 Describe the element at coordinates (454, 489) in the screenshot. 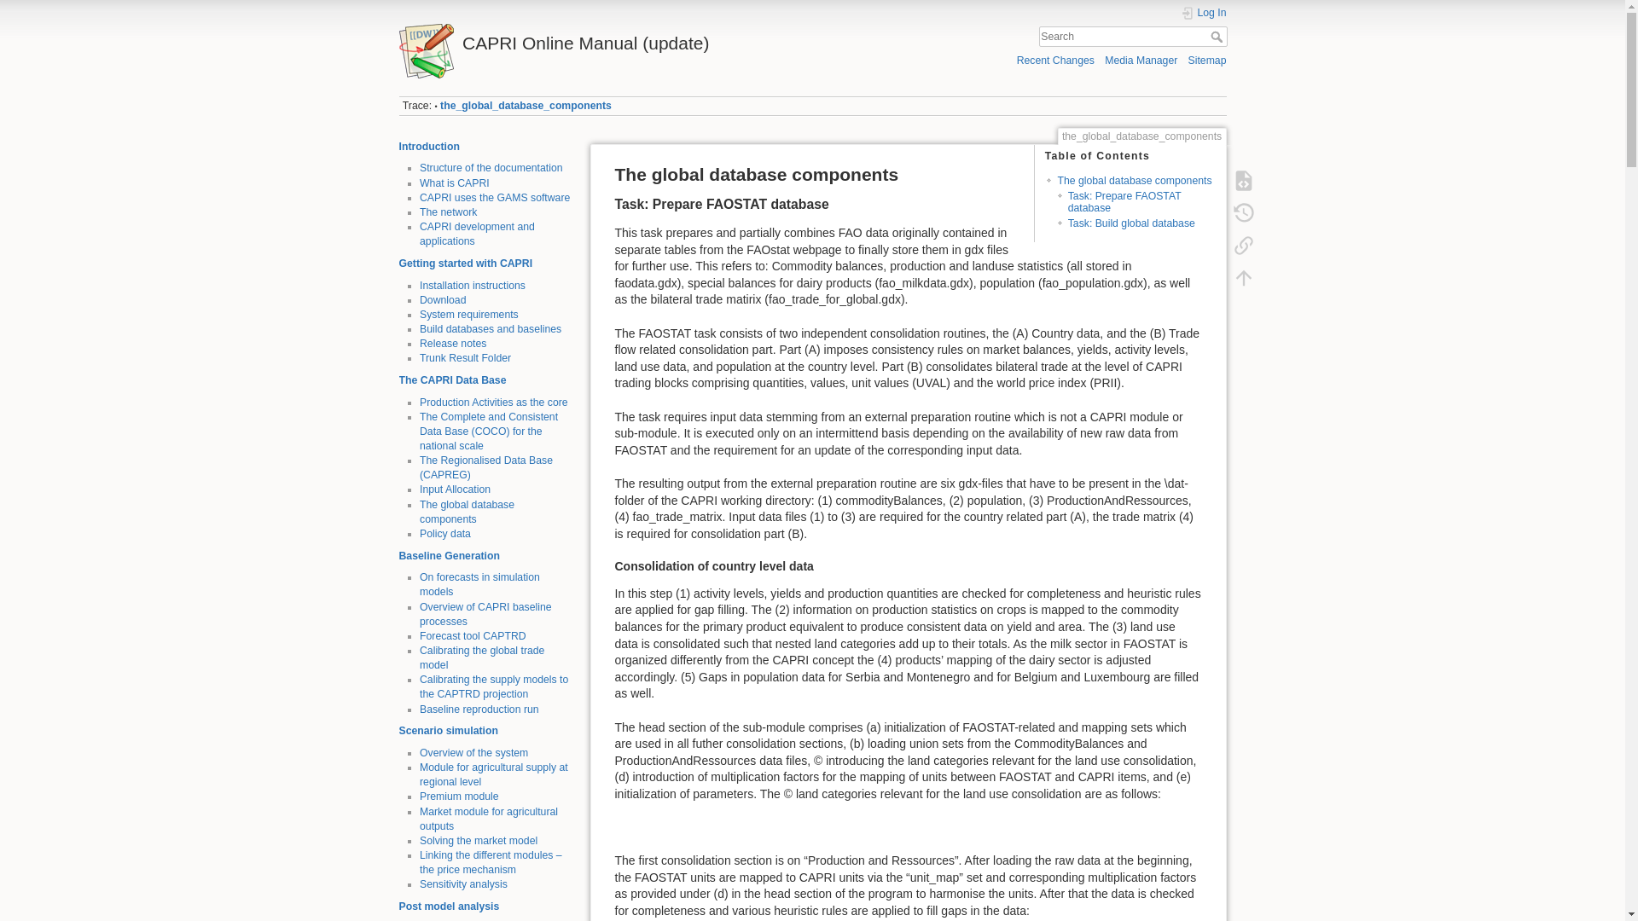

I see `Input Allocation` at that location.